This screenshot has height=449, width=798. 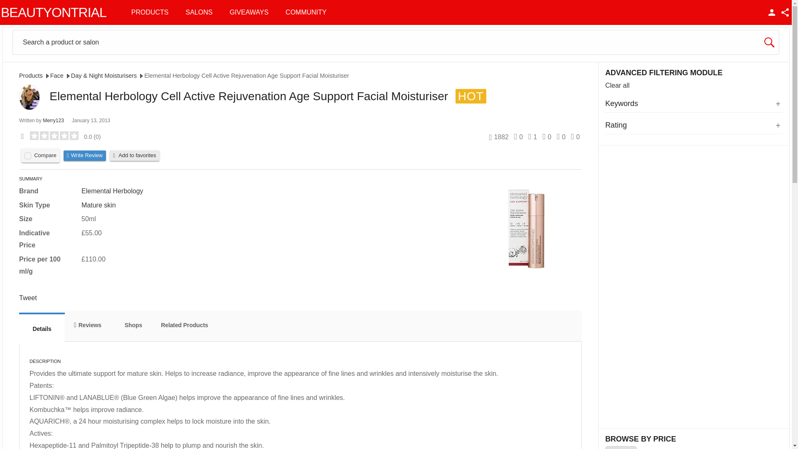 I want to click on BEAUTYONTRIAL, so click(x=53, y=12).